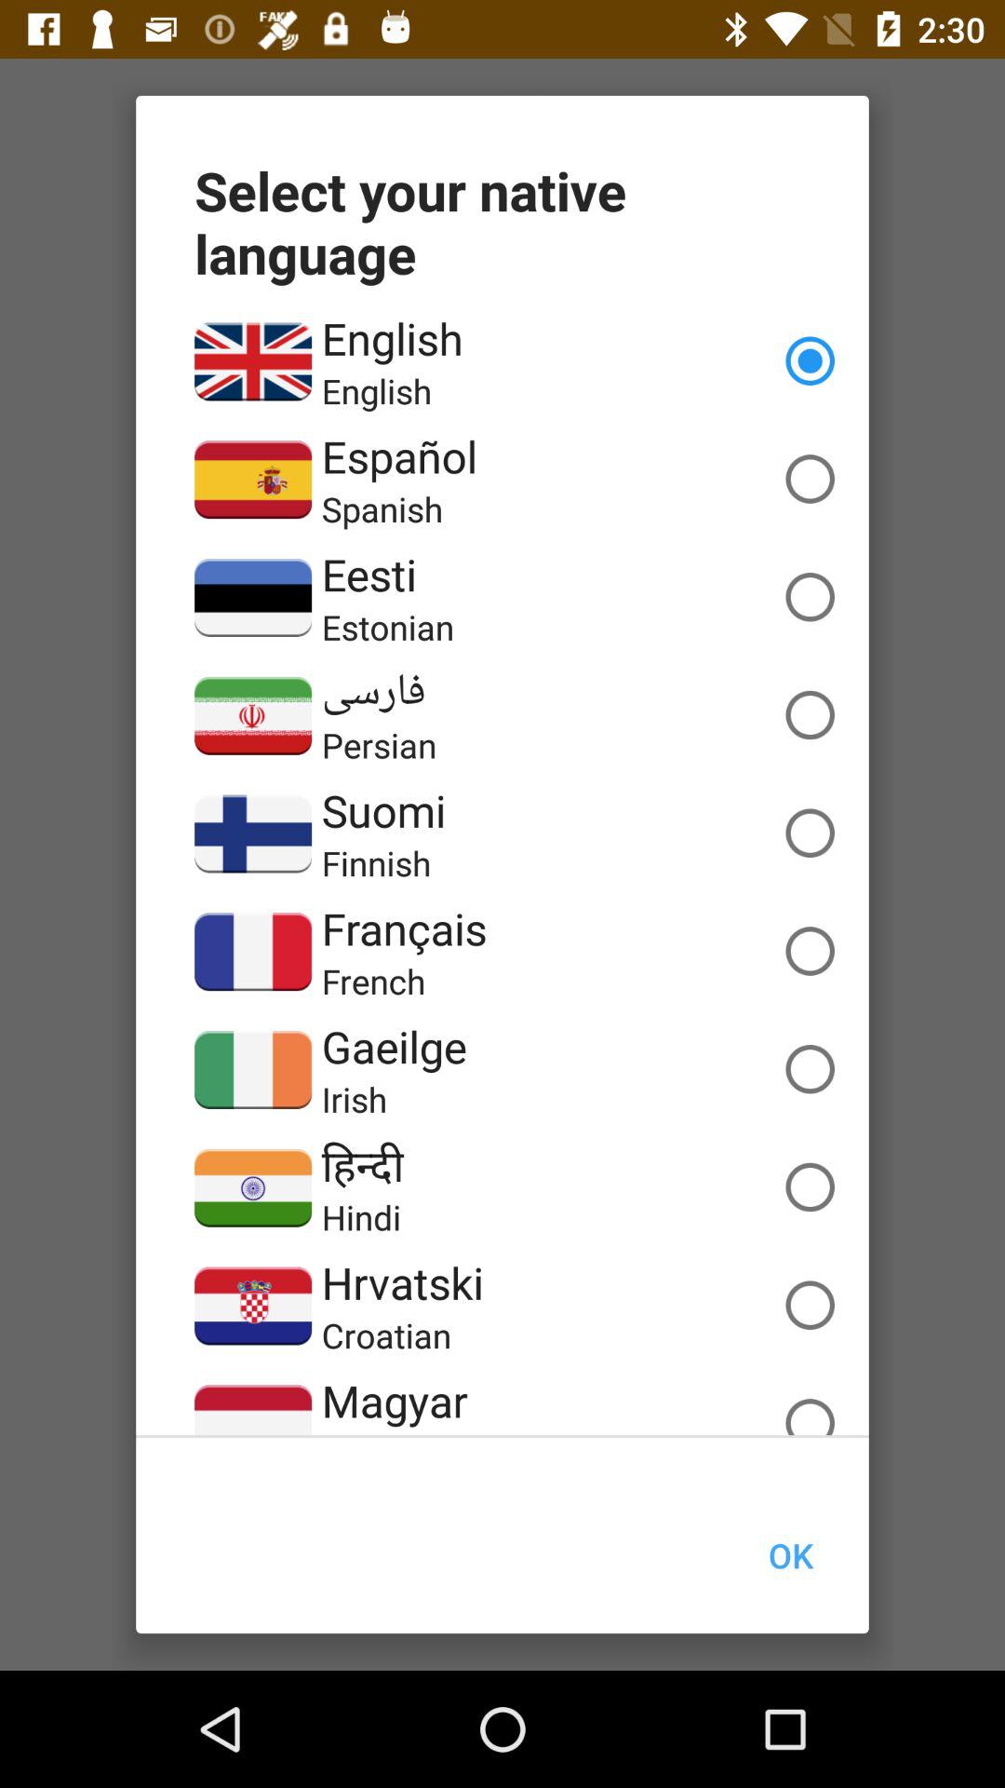 This screenshot has height=1788, width=1005. Describe the element at coordinates (354, 1099) in the screenshot. I see `press irish` at that location.